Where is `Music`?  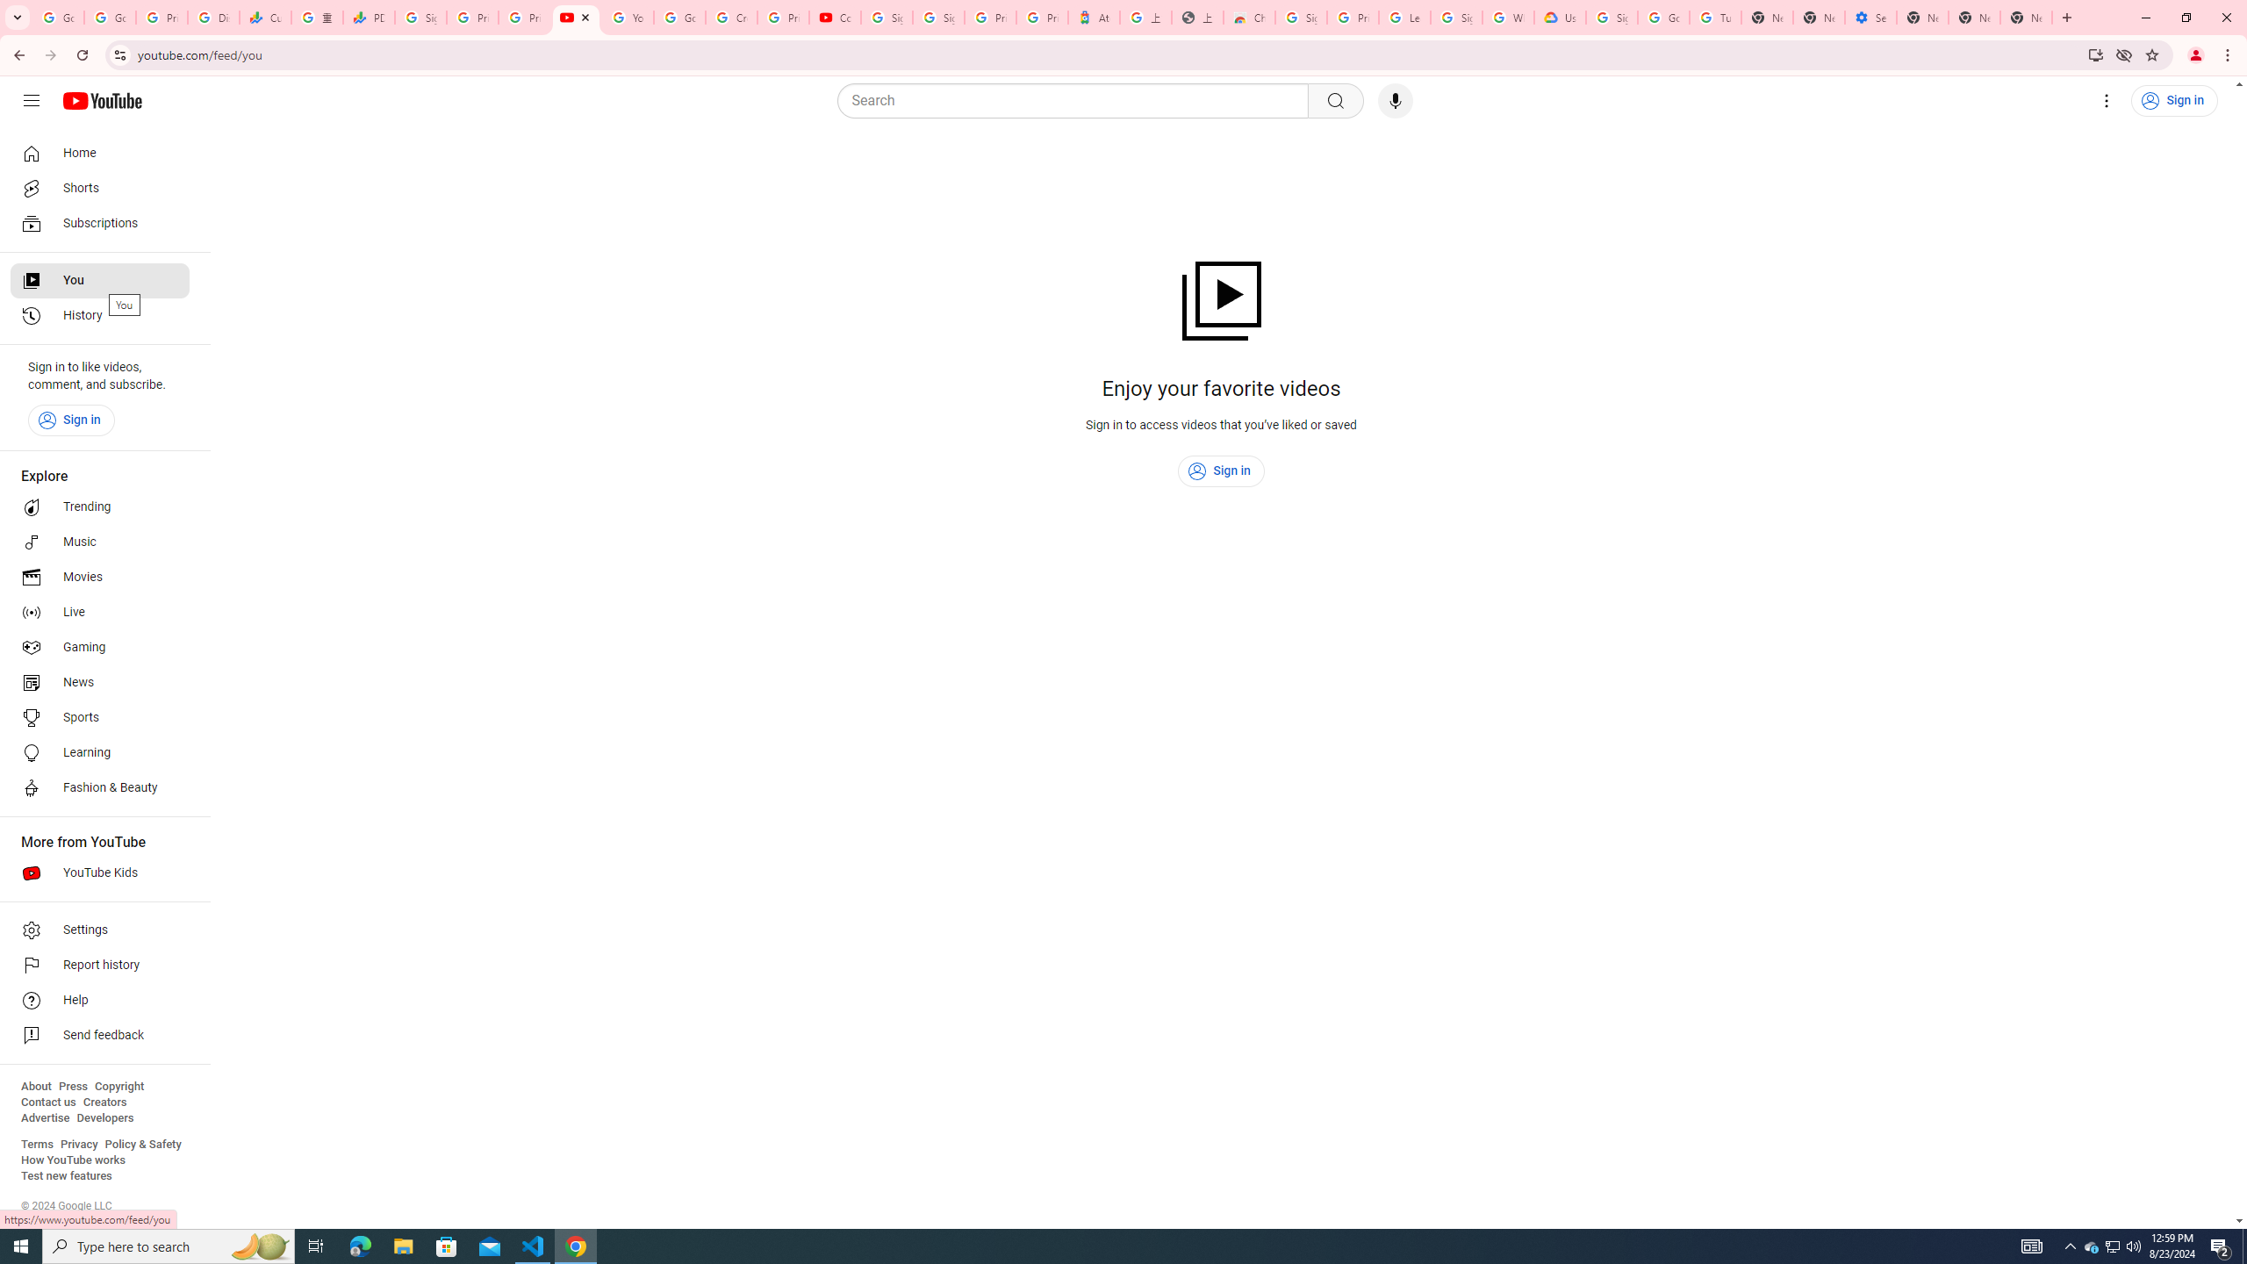
Music is located at coordinates (100, 542).